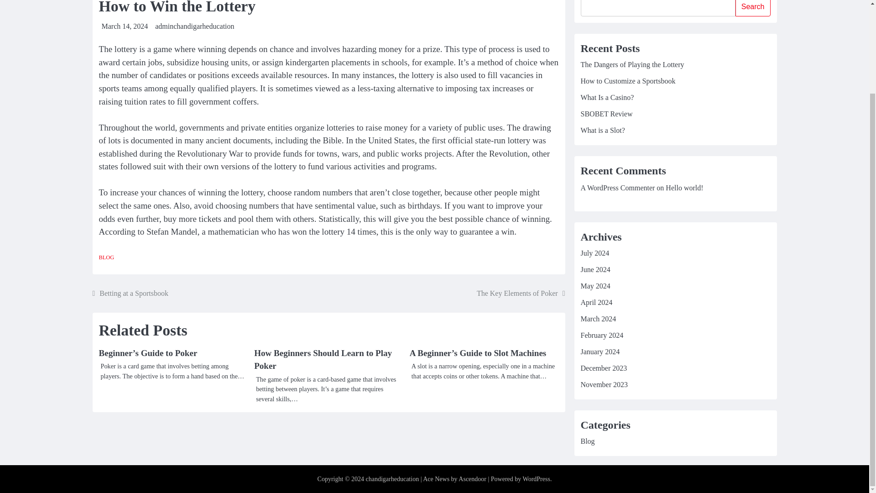  What do you see at coordinates (607, 98) in the screenshot?
I see `What Is a Casino?` at bounding box center [607, 98].